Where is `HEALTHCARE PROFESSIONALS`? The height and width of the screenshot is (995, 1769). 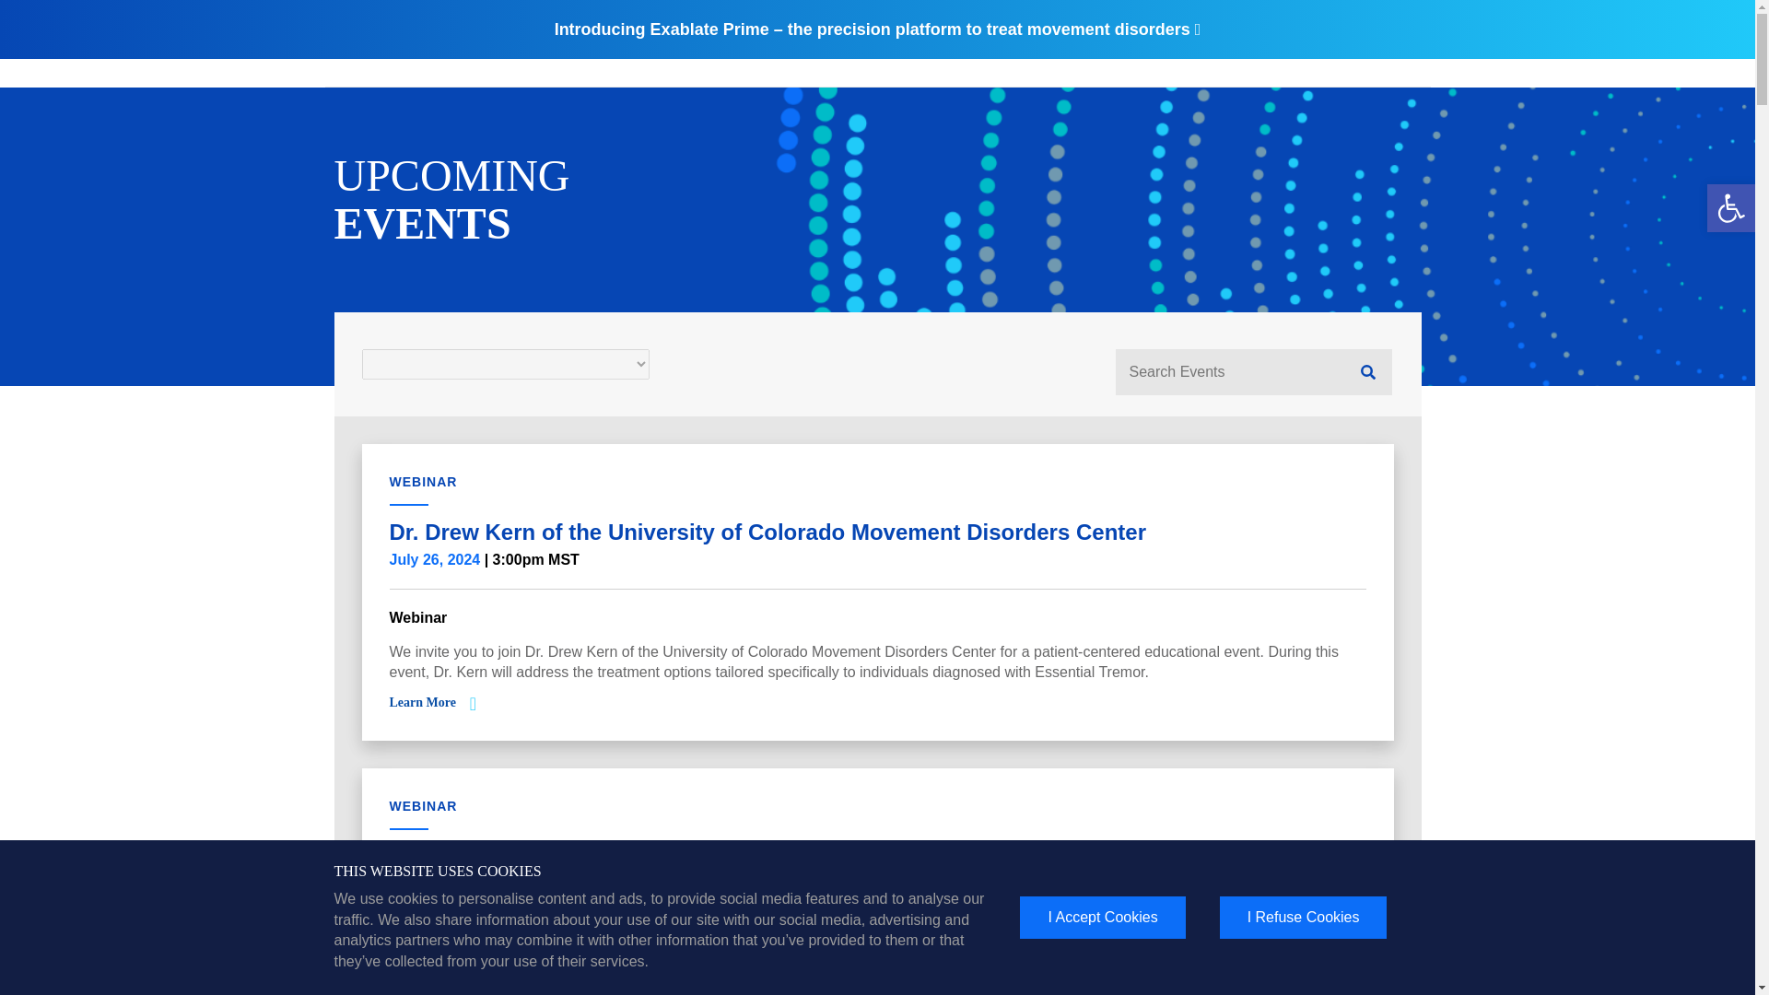
HEALTHCARE PROFESSIONALS is located at coordinates (776, 52).